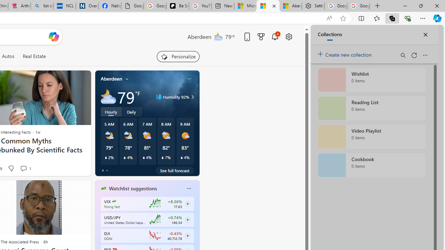  Describe the element at coordinates (42, 6) in the screenshot. I see `list of asthma inhalers uk - Search` at that location.